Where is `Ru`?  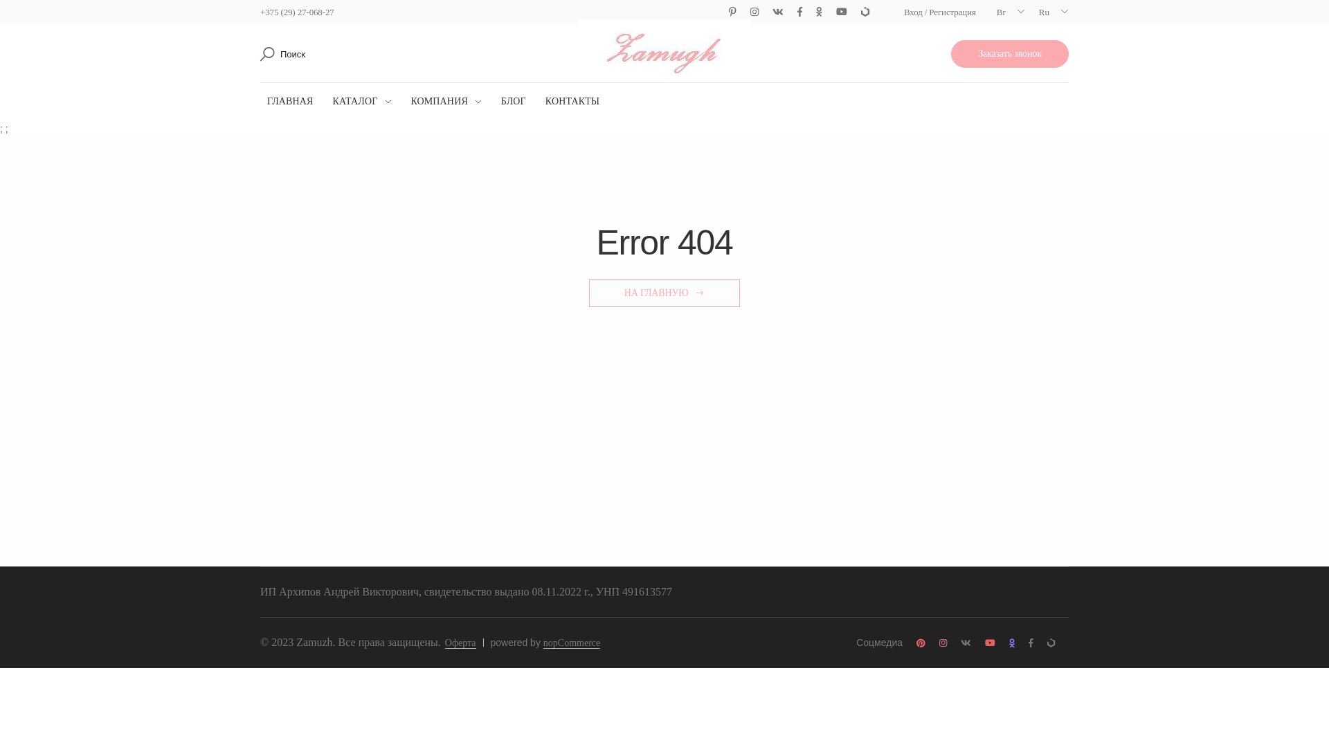
Ru is located at coordinates (1054, 12).